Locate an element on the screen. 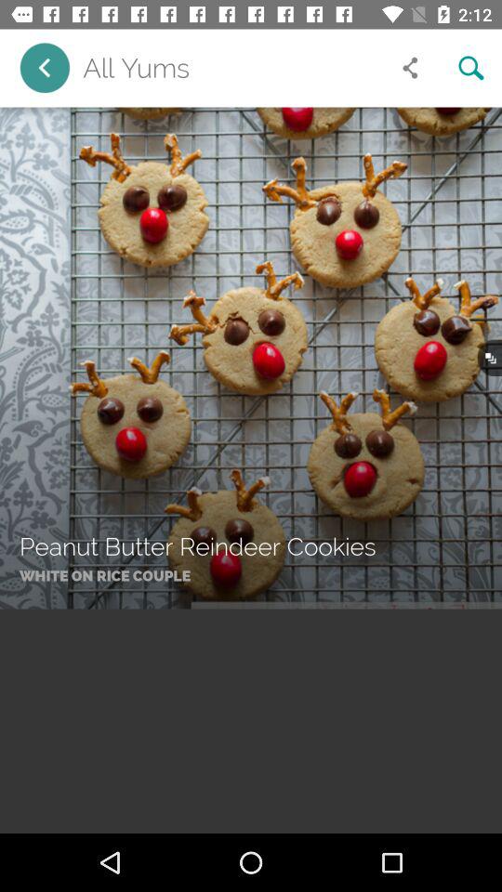 This screenshot has width=502, height=892. go back is located at coordinates (45, 67).